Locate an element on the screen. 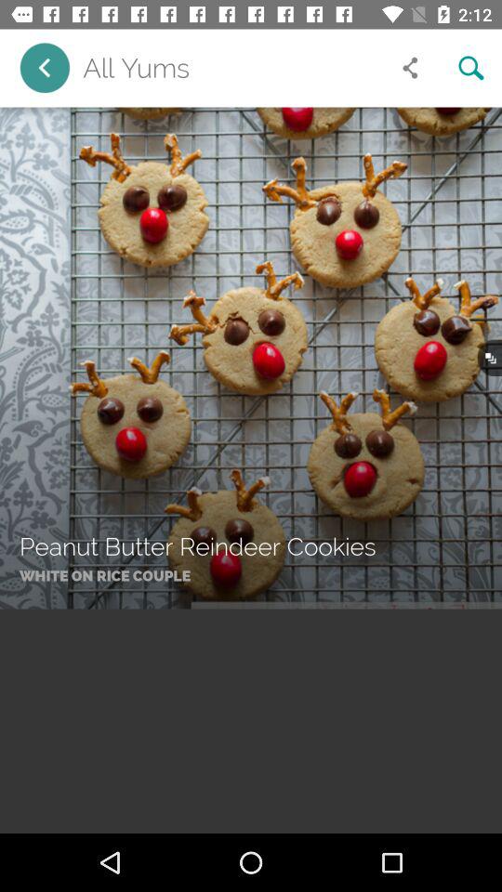 This screenshot has width=502, height=892. go back is located at coordinates (45, 67).